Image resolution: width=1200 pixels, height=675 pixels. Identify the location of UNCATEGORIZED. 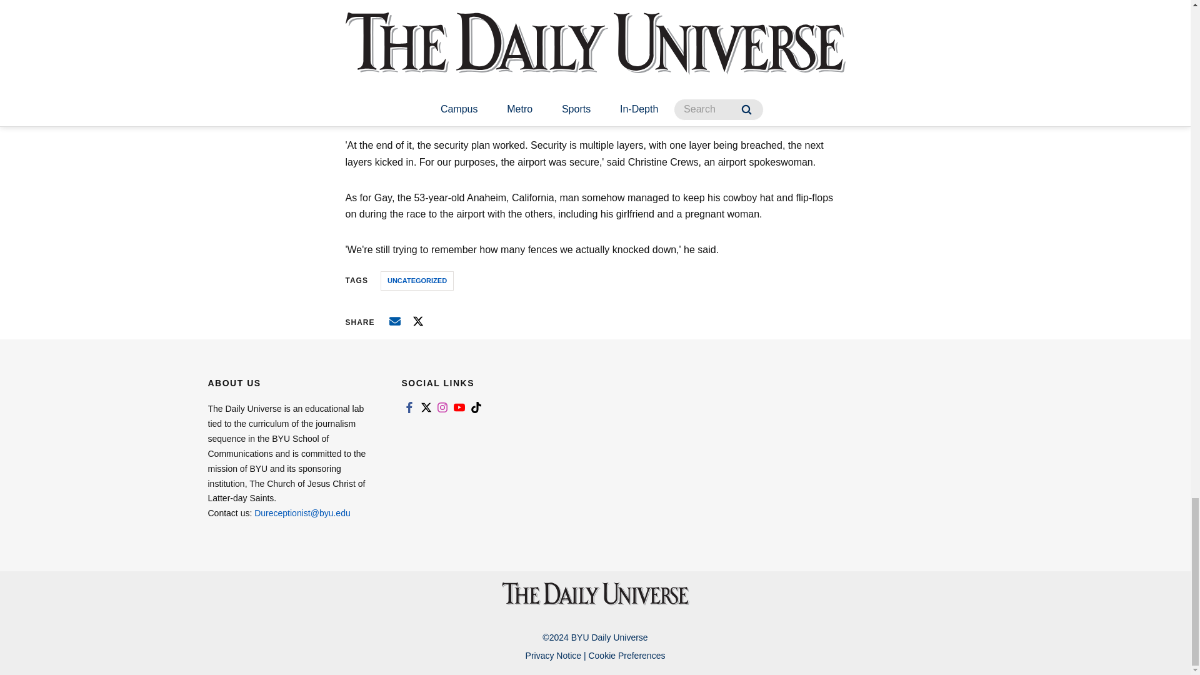
(416, 281).